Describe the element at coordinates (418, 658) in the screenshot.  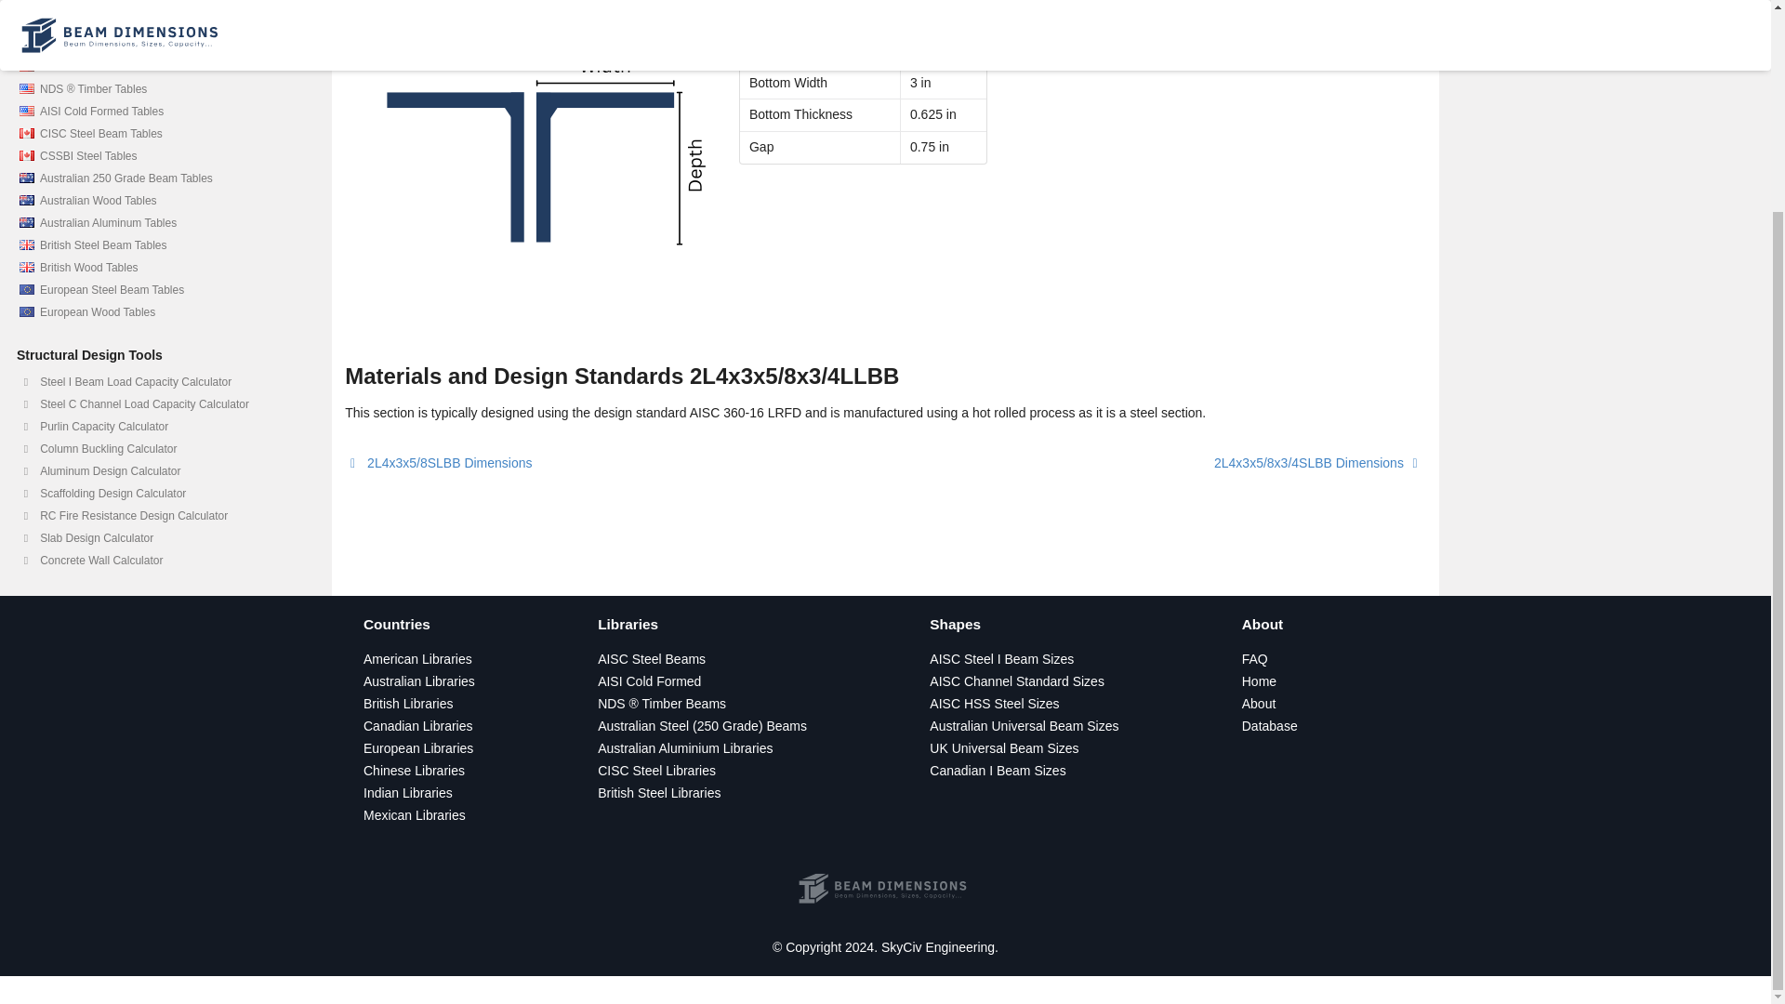
I see `American Libraries` at that location.